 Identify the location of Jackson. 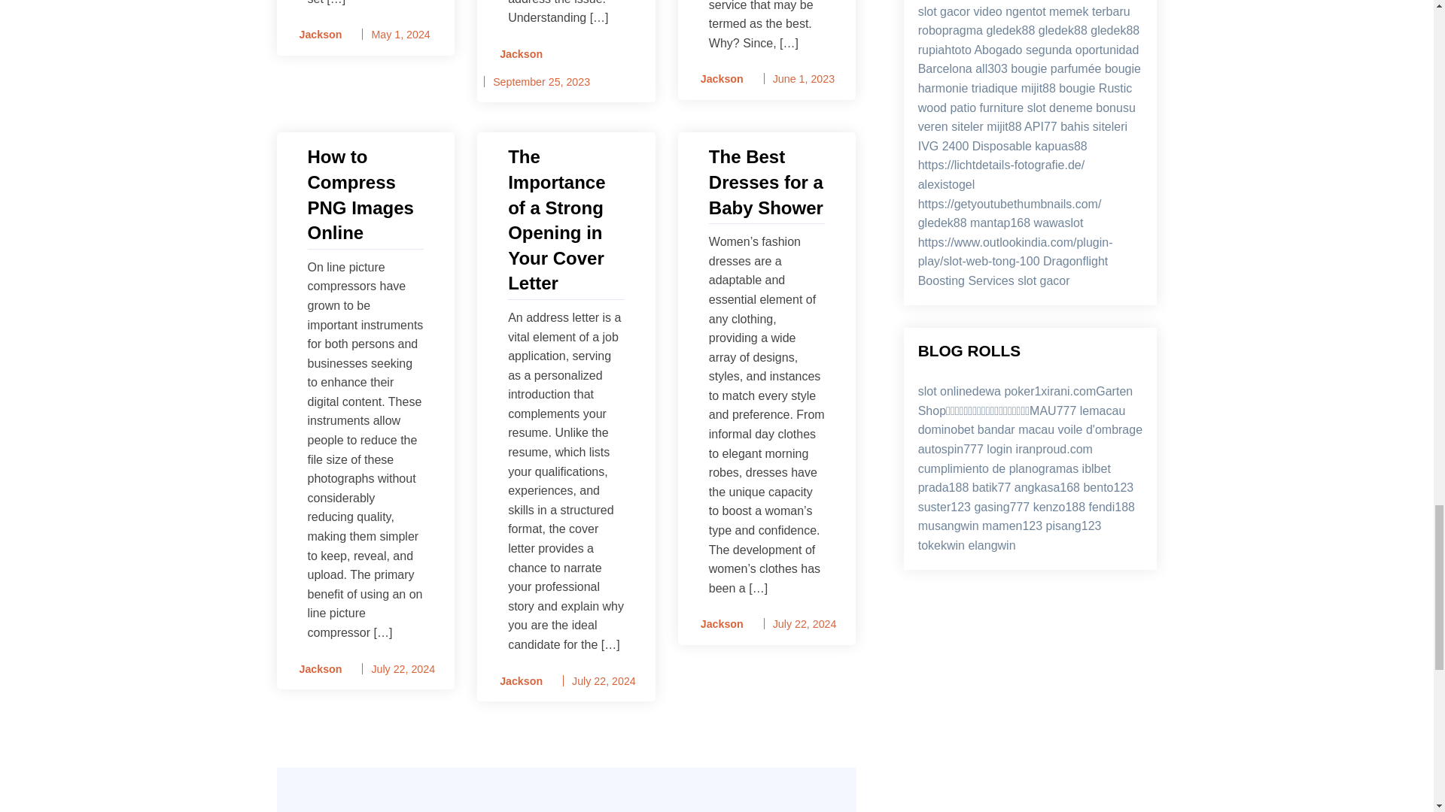
(316, 35).